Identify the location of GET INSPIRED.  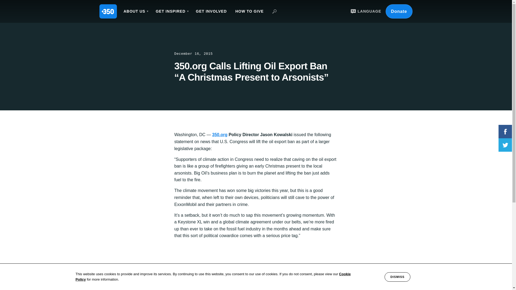
(171, 11).